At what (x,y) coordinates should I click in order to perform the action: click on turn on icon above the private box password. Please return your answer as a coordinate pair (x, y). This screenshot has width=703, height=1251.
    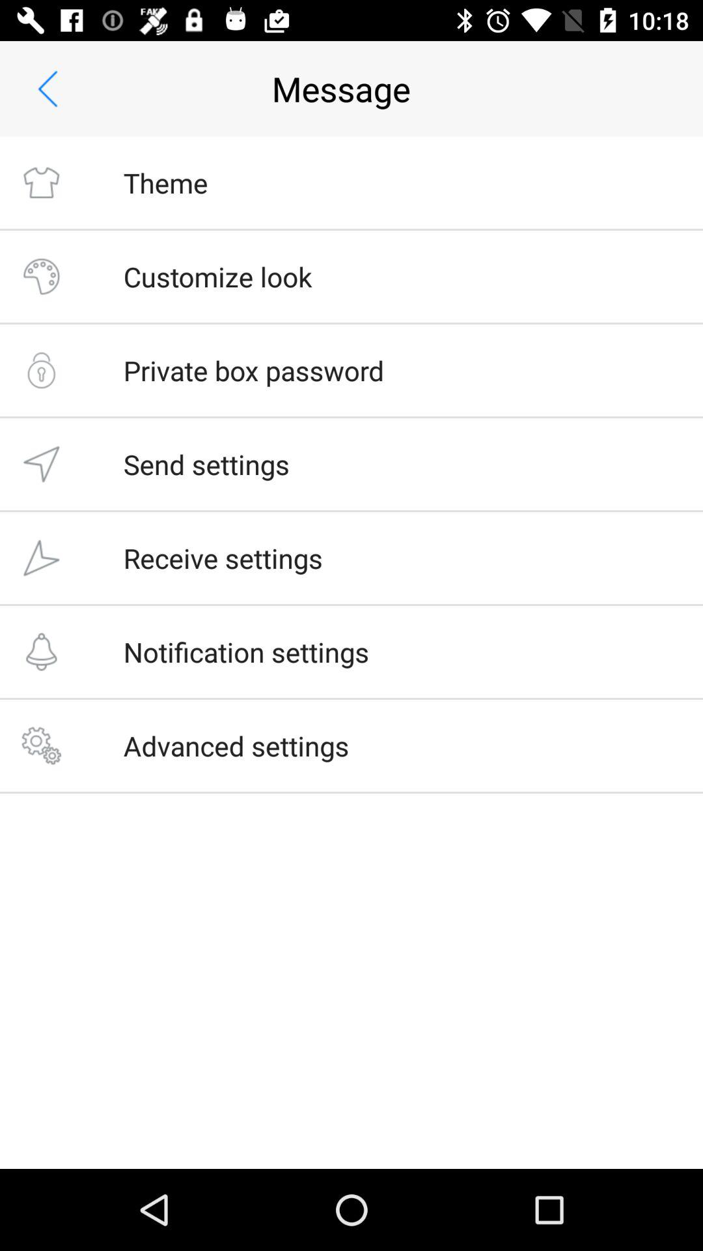
    Looking at the image, I should click on (217, 276).